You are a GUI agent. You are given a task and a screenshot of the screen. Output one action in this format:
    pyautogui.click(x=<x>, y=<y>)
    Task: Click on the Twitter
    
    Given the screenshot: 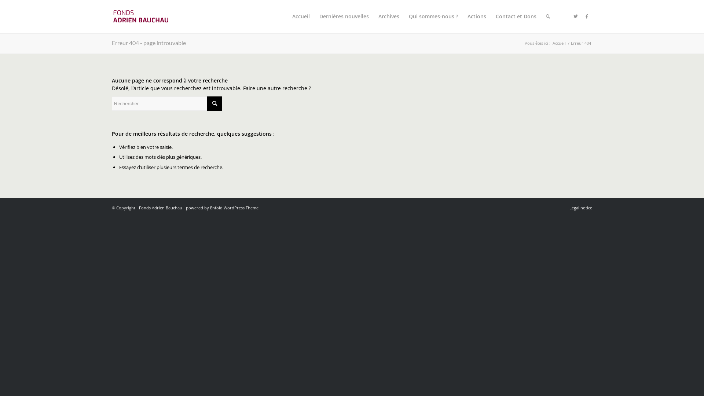 What is the action you would take?
    pyautogui.click(x=576, y=16)
    